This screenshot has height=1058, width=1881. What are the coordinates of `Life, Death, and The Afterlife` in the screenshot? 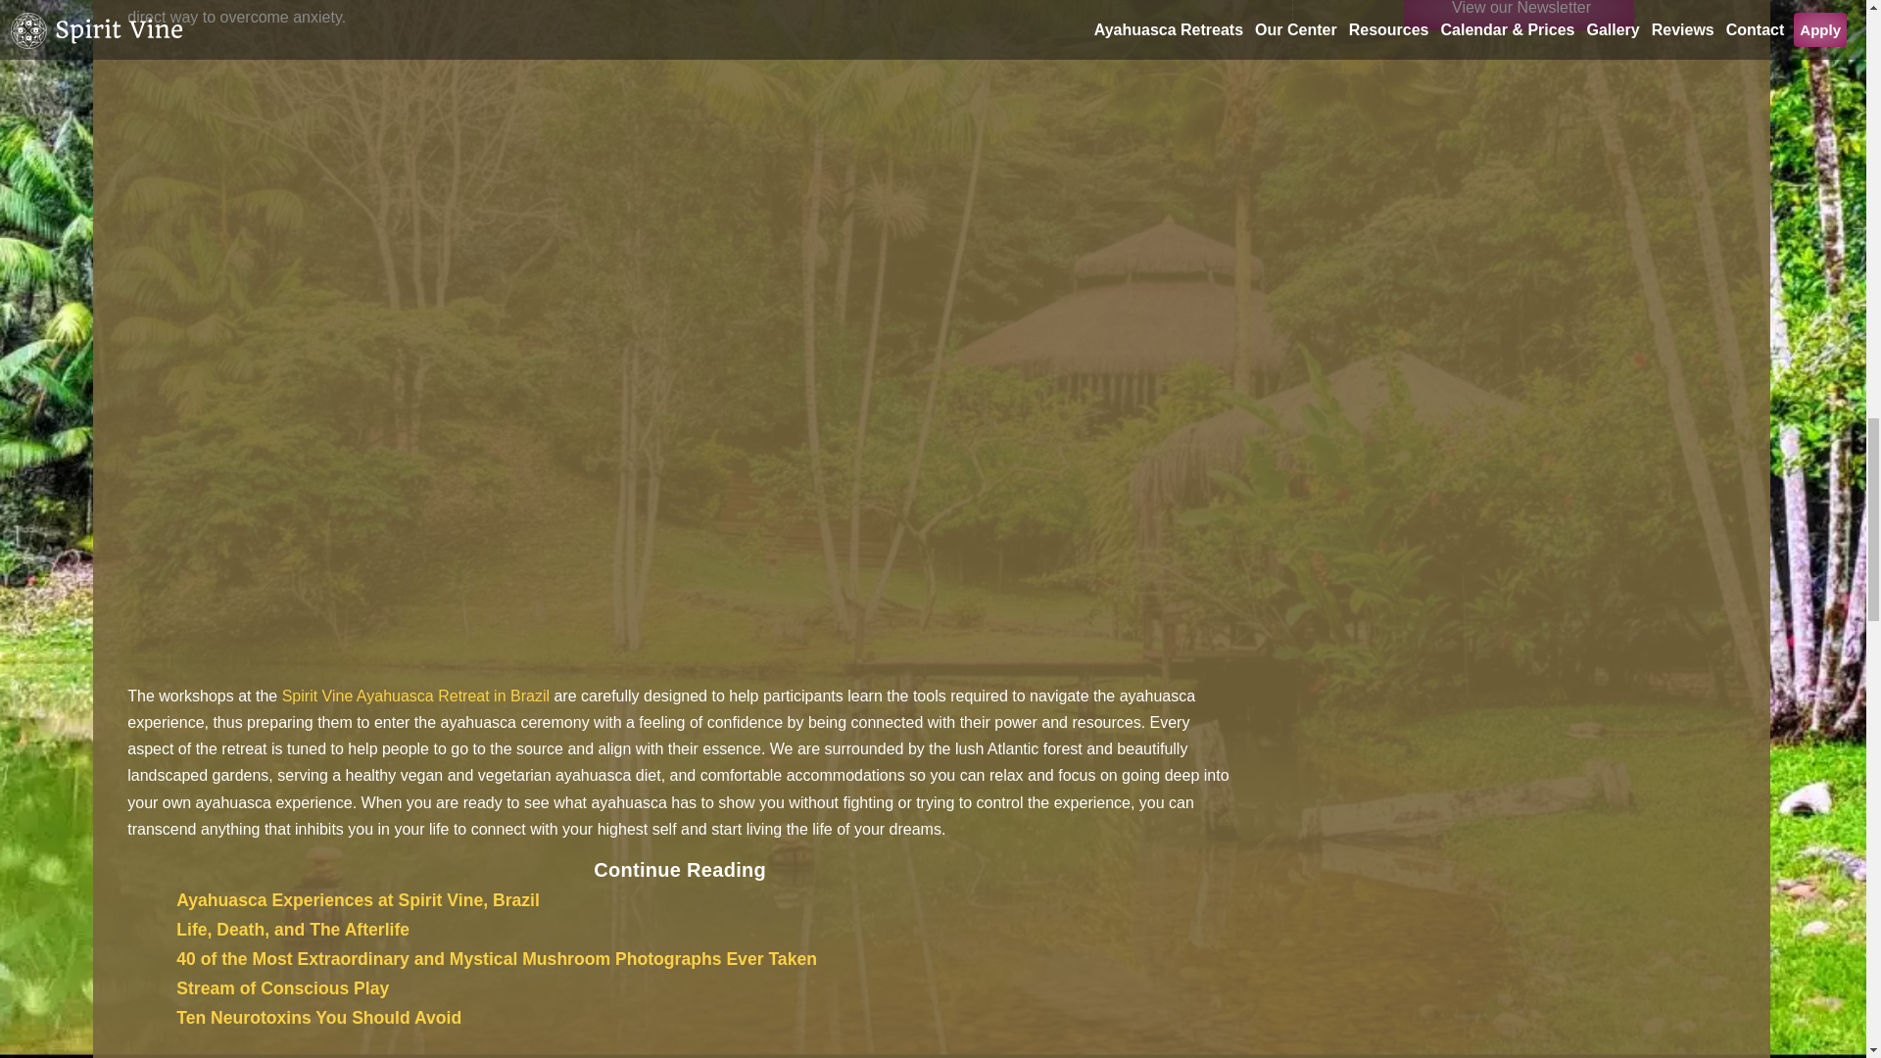 It's located at (293, 929).